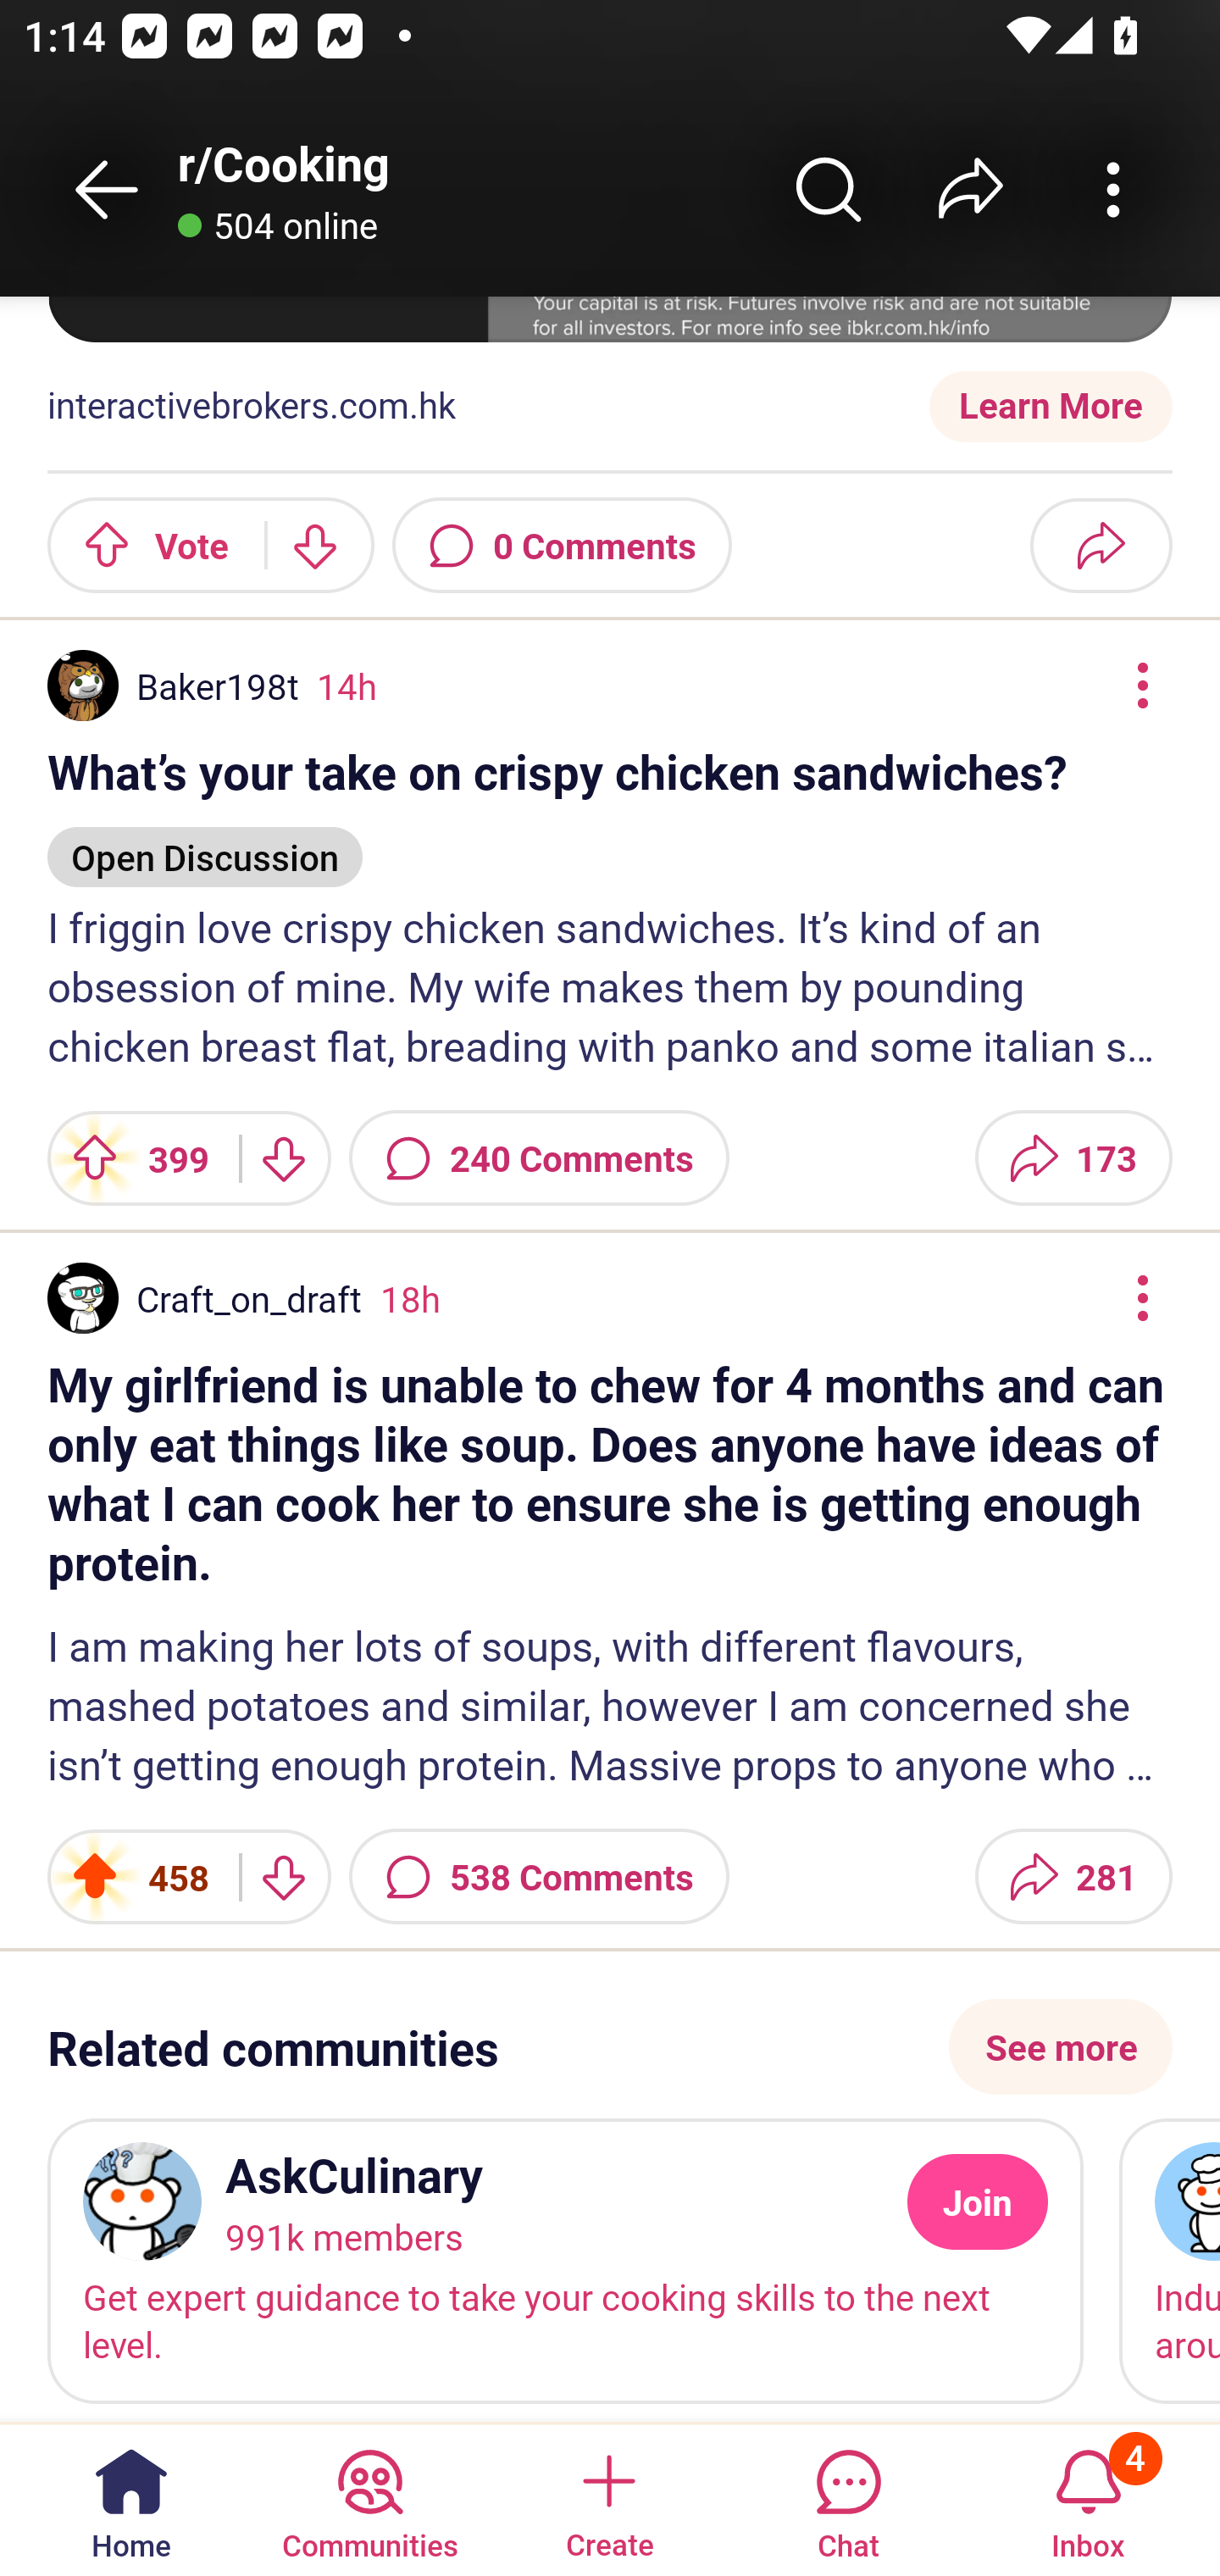  Describe the element at coordinates (107, 189) in the screenshot. I see `Back` at that location.